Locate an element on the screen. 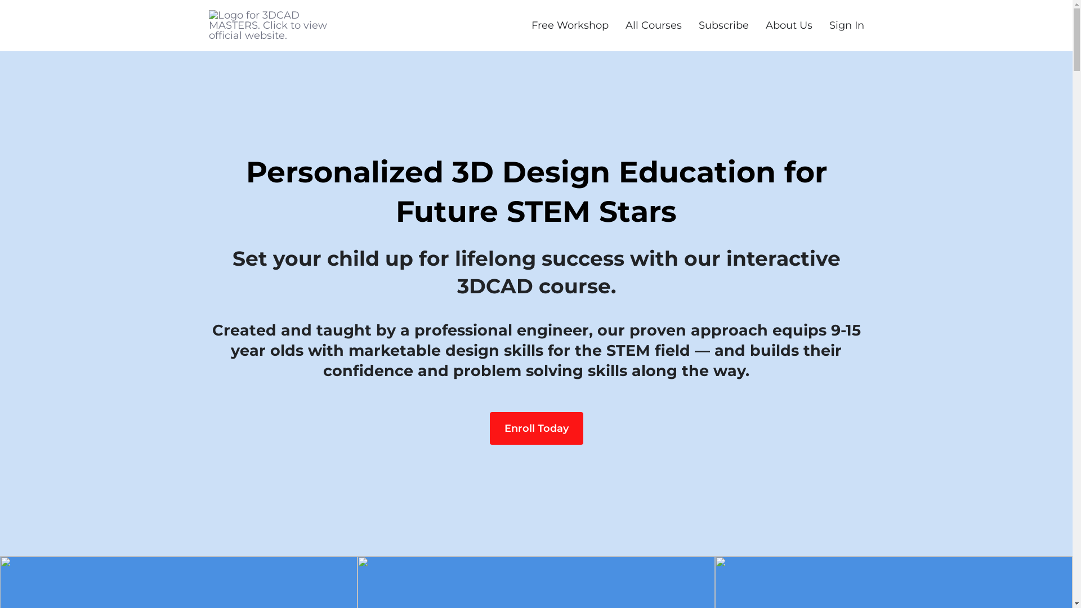 The height and width of the screenshot is (608, 1081). Sign In is located at coordinates (846, 25).